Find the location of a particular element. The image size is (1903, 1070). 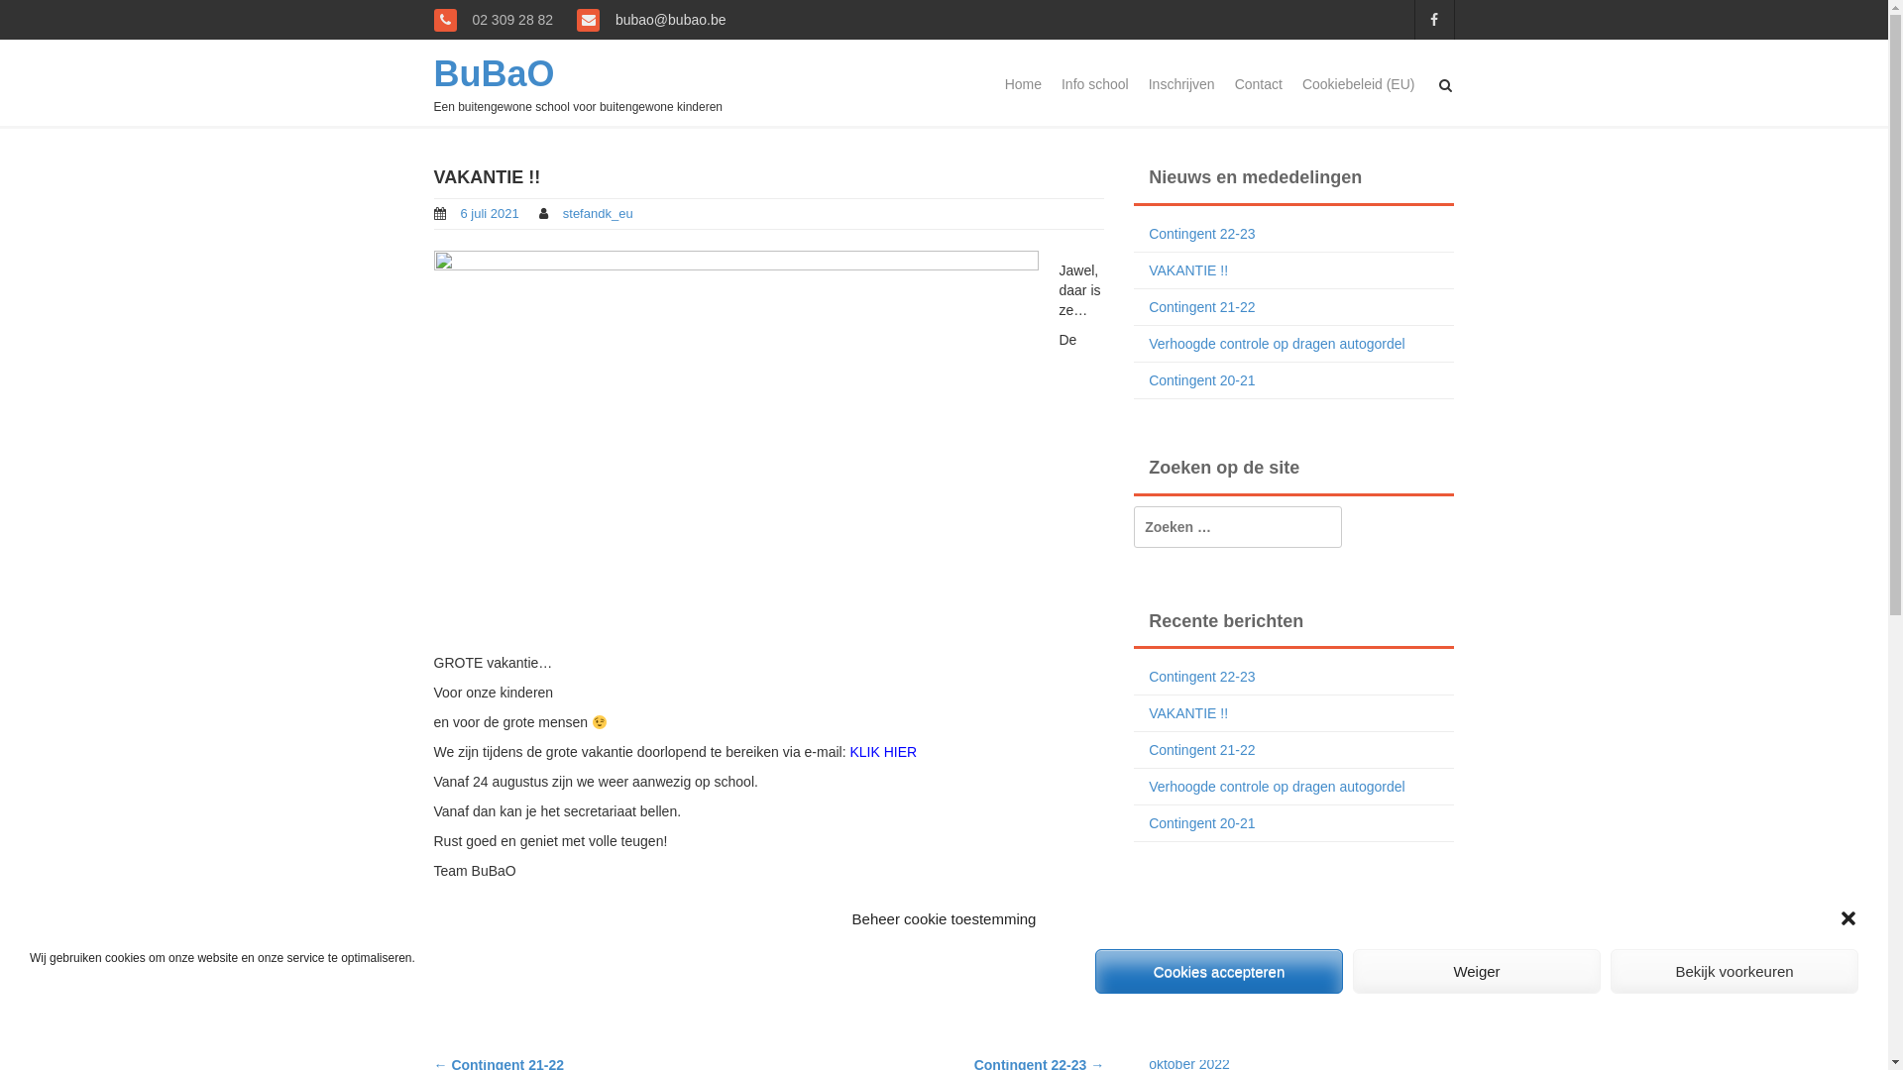

Weiger is located at coordinates (1477, 971).